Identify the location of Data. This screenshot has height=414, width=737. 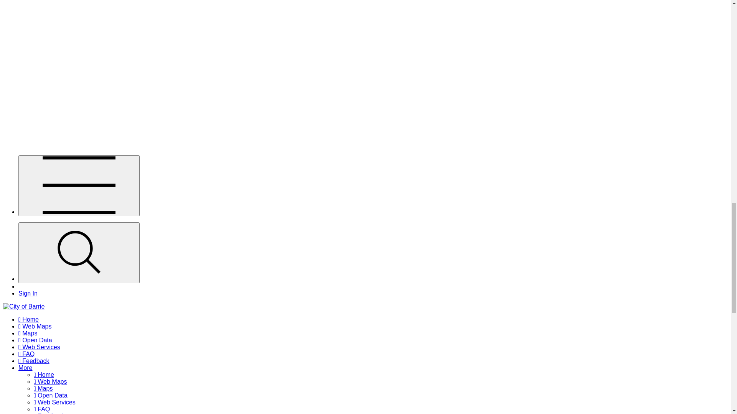
(25, 405).